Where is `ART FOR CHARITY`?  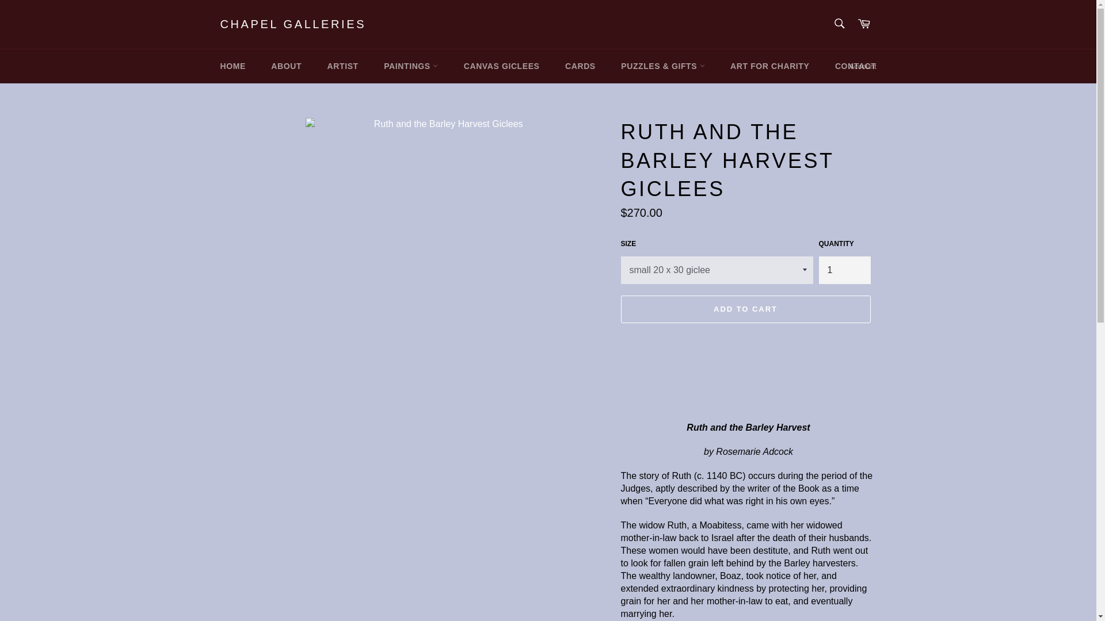 ART FOR CHARITY is located at coordinates (770, 66).